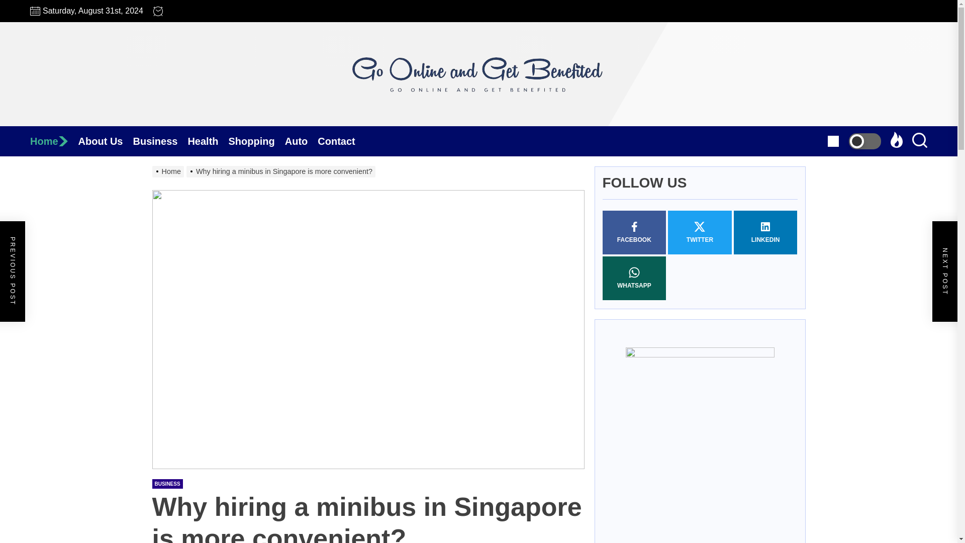 This screenshot has width=965, height=543. I want to click on Auto, so click(302, 141).